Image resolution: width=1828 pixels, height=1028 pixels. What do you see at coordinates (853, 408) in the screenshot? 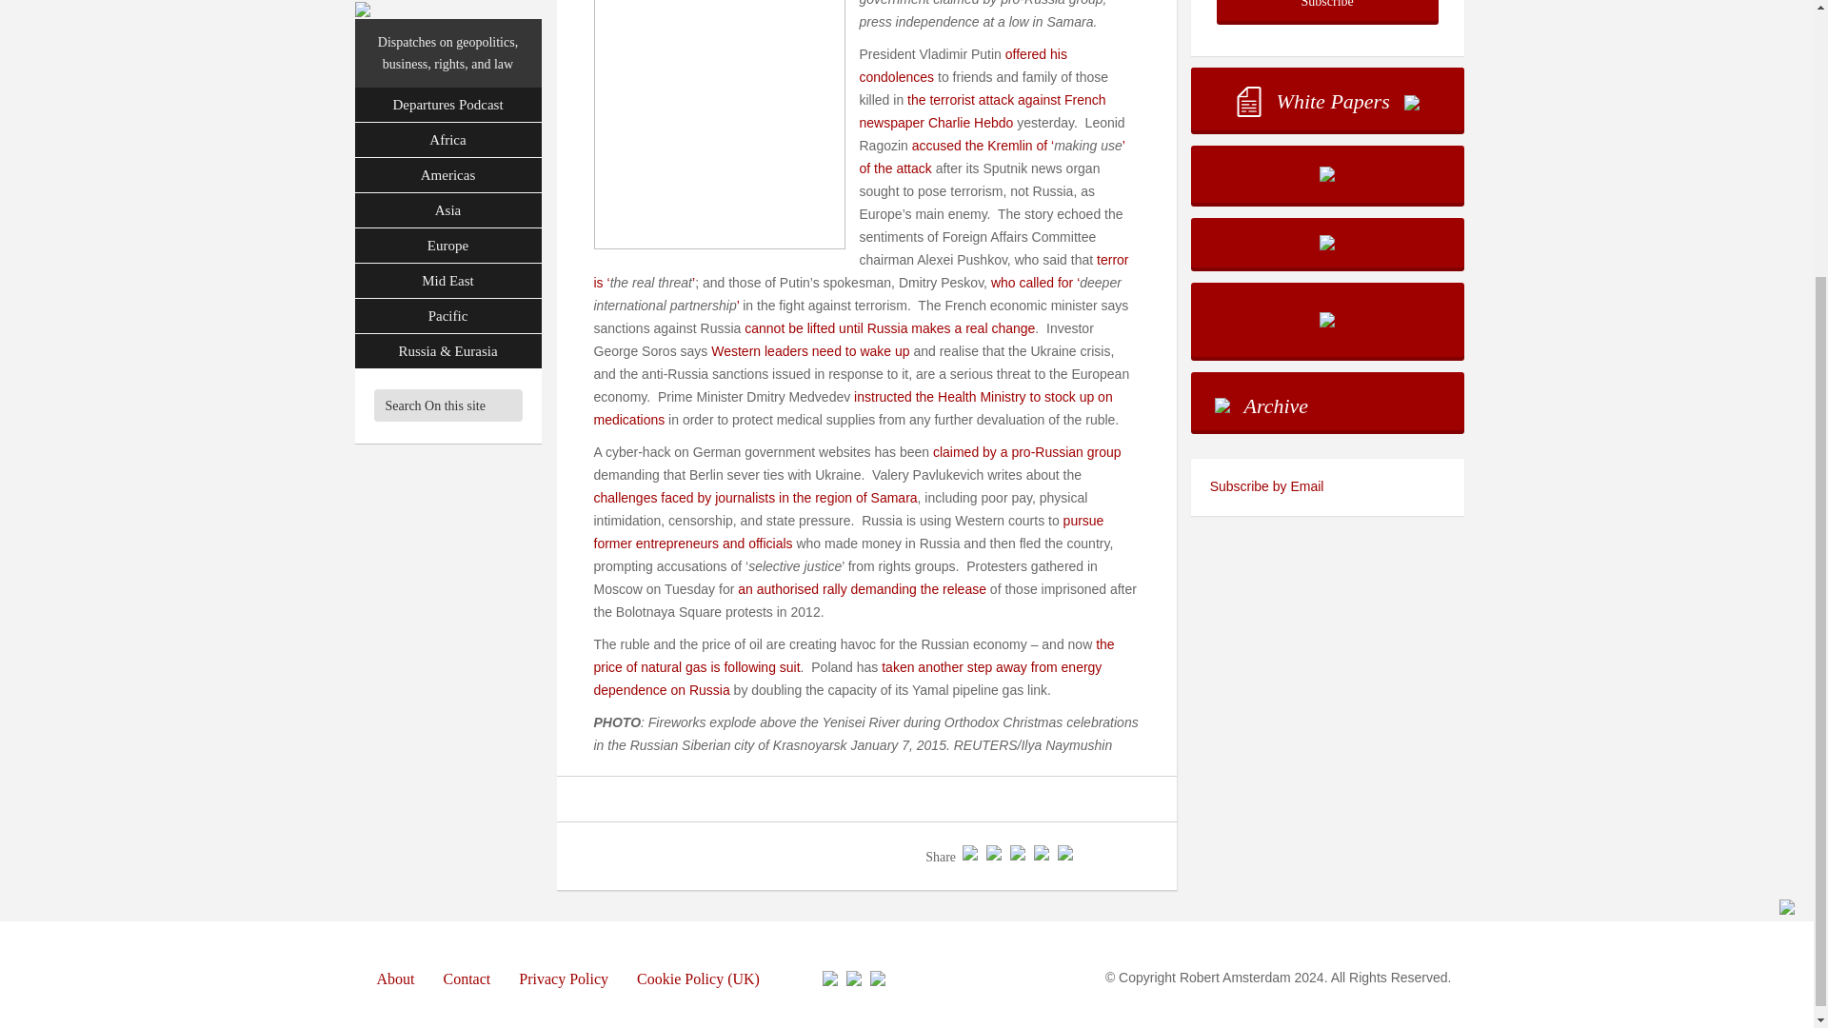
I see `instructed the Health Ministry to stock up on medications` at bounding box center [853, 408].